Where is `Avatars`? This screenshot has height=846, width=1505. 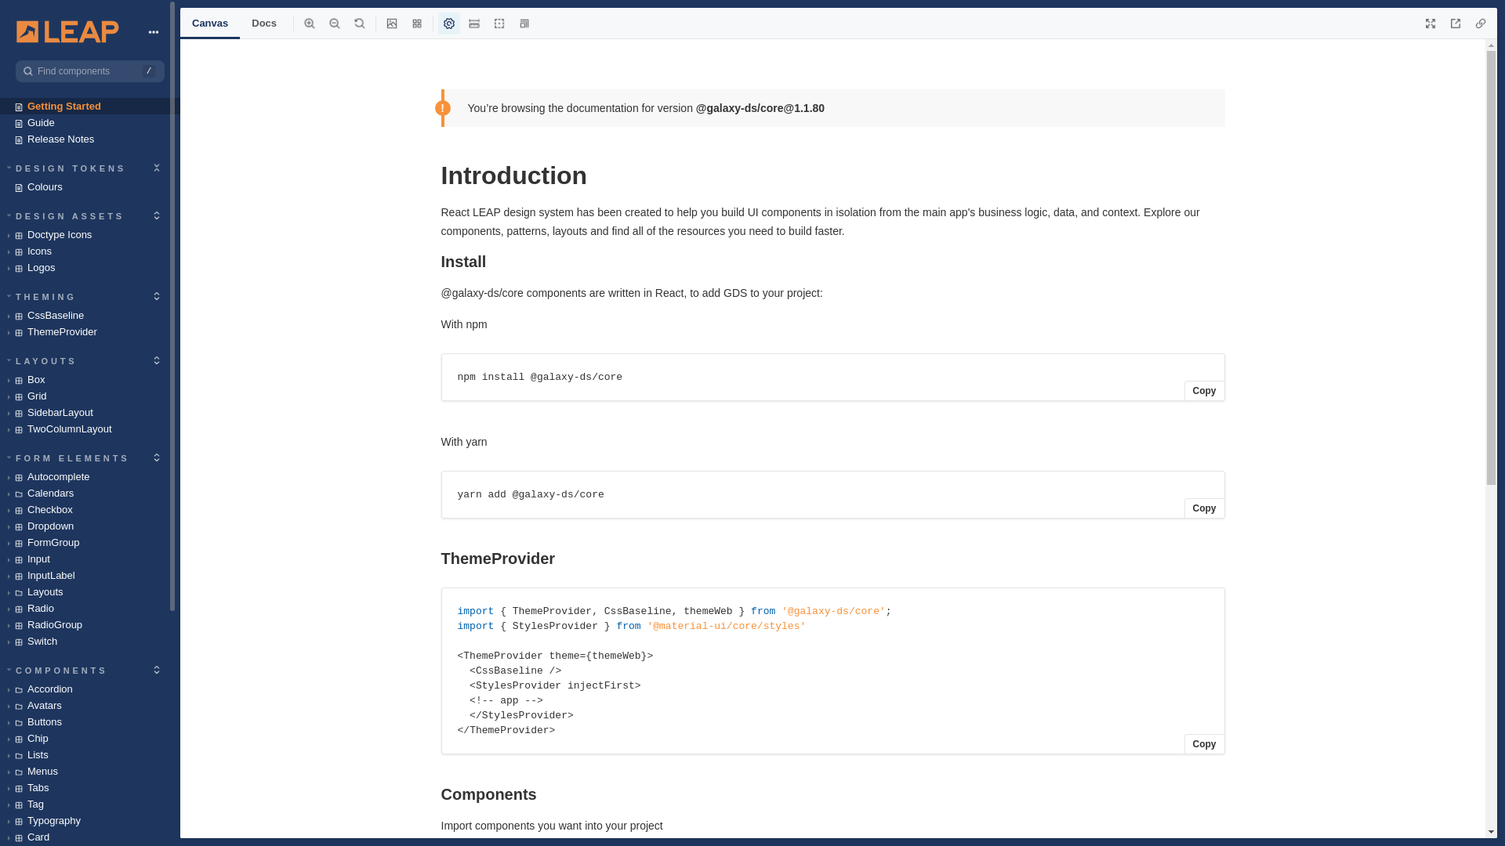 Avatars is located at coordinates (90, 705).